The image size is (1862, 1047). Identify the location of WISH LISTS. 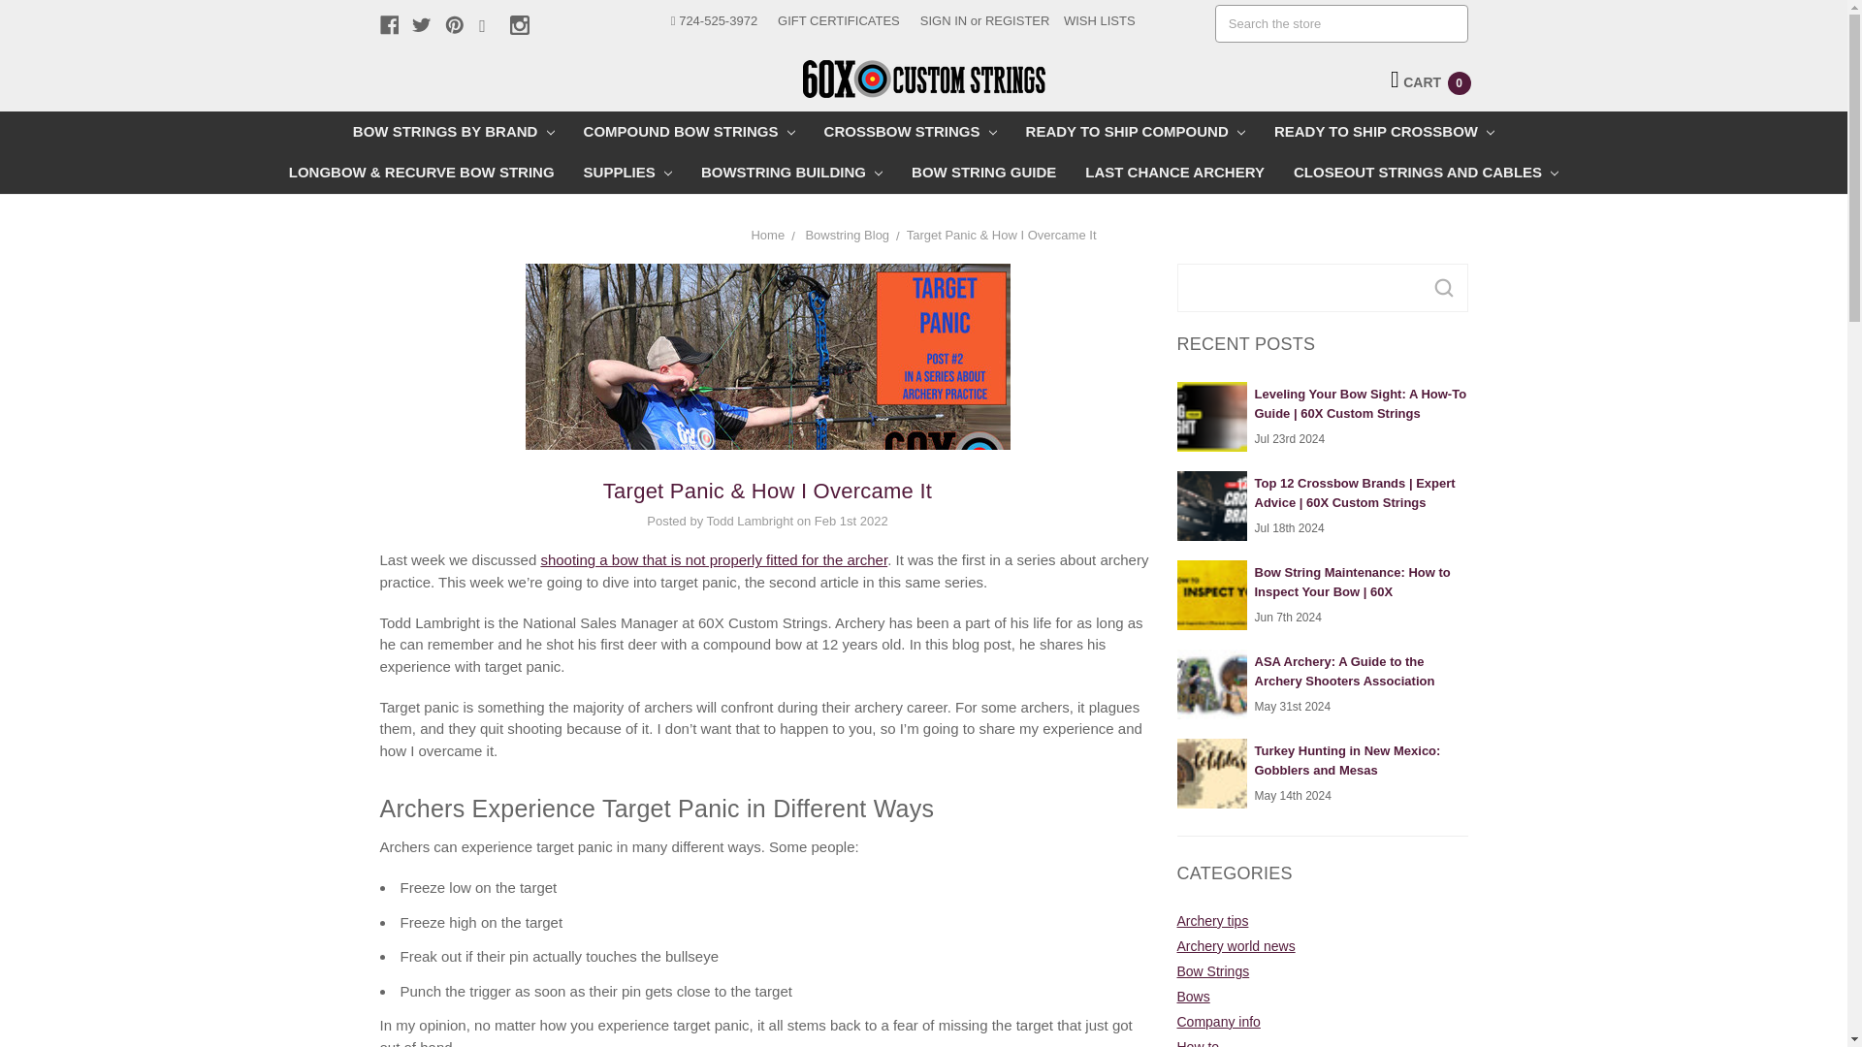
(1099, 21).